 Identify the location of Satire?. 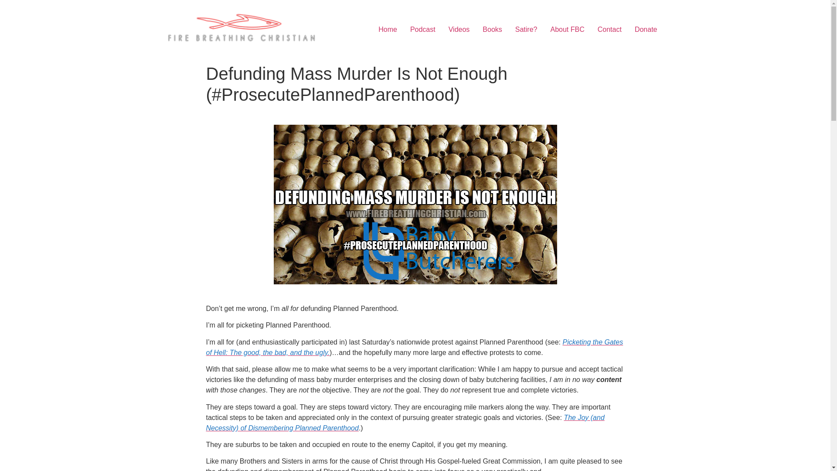
(527, 29).